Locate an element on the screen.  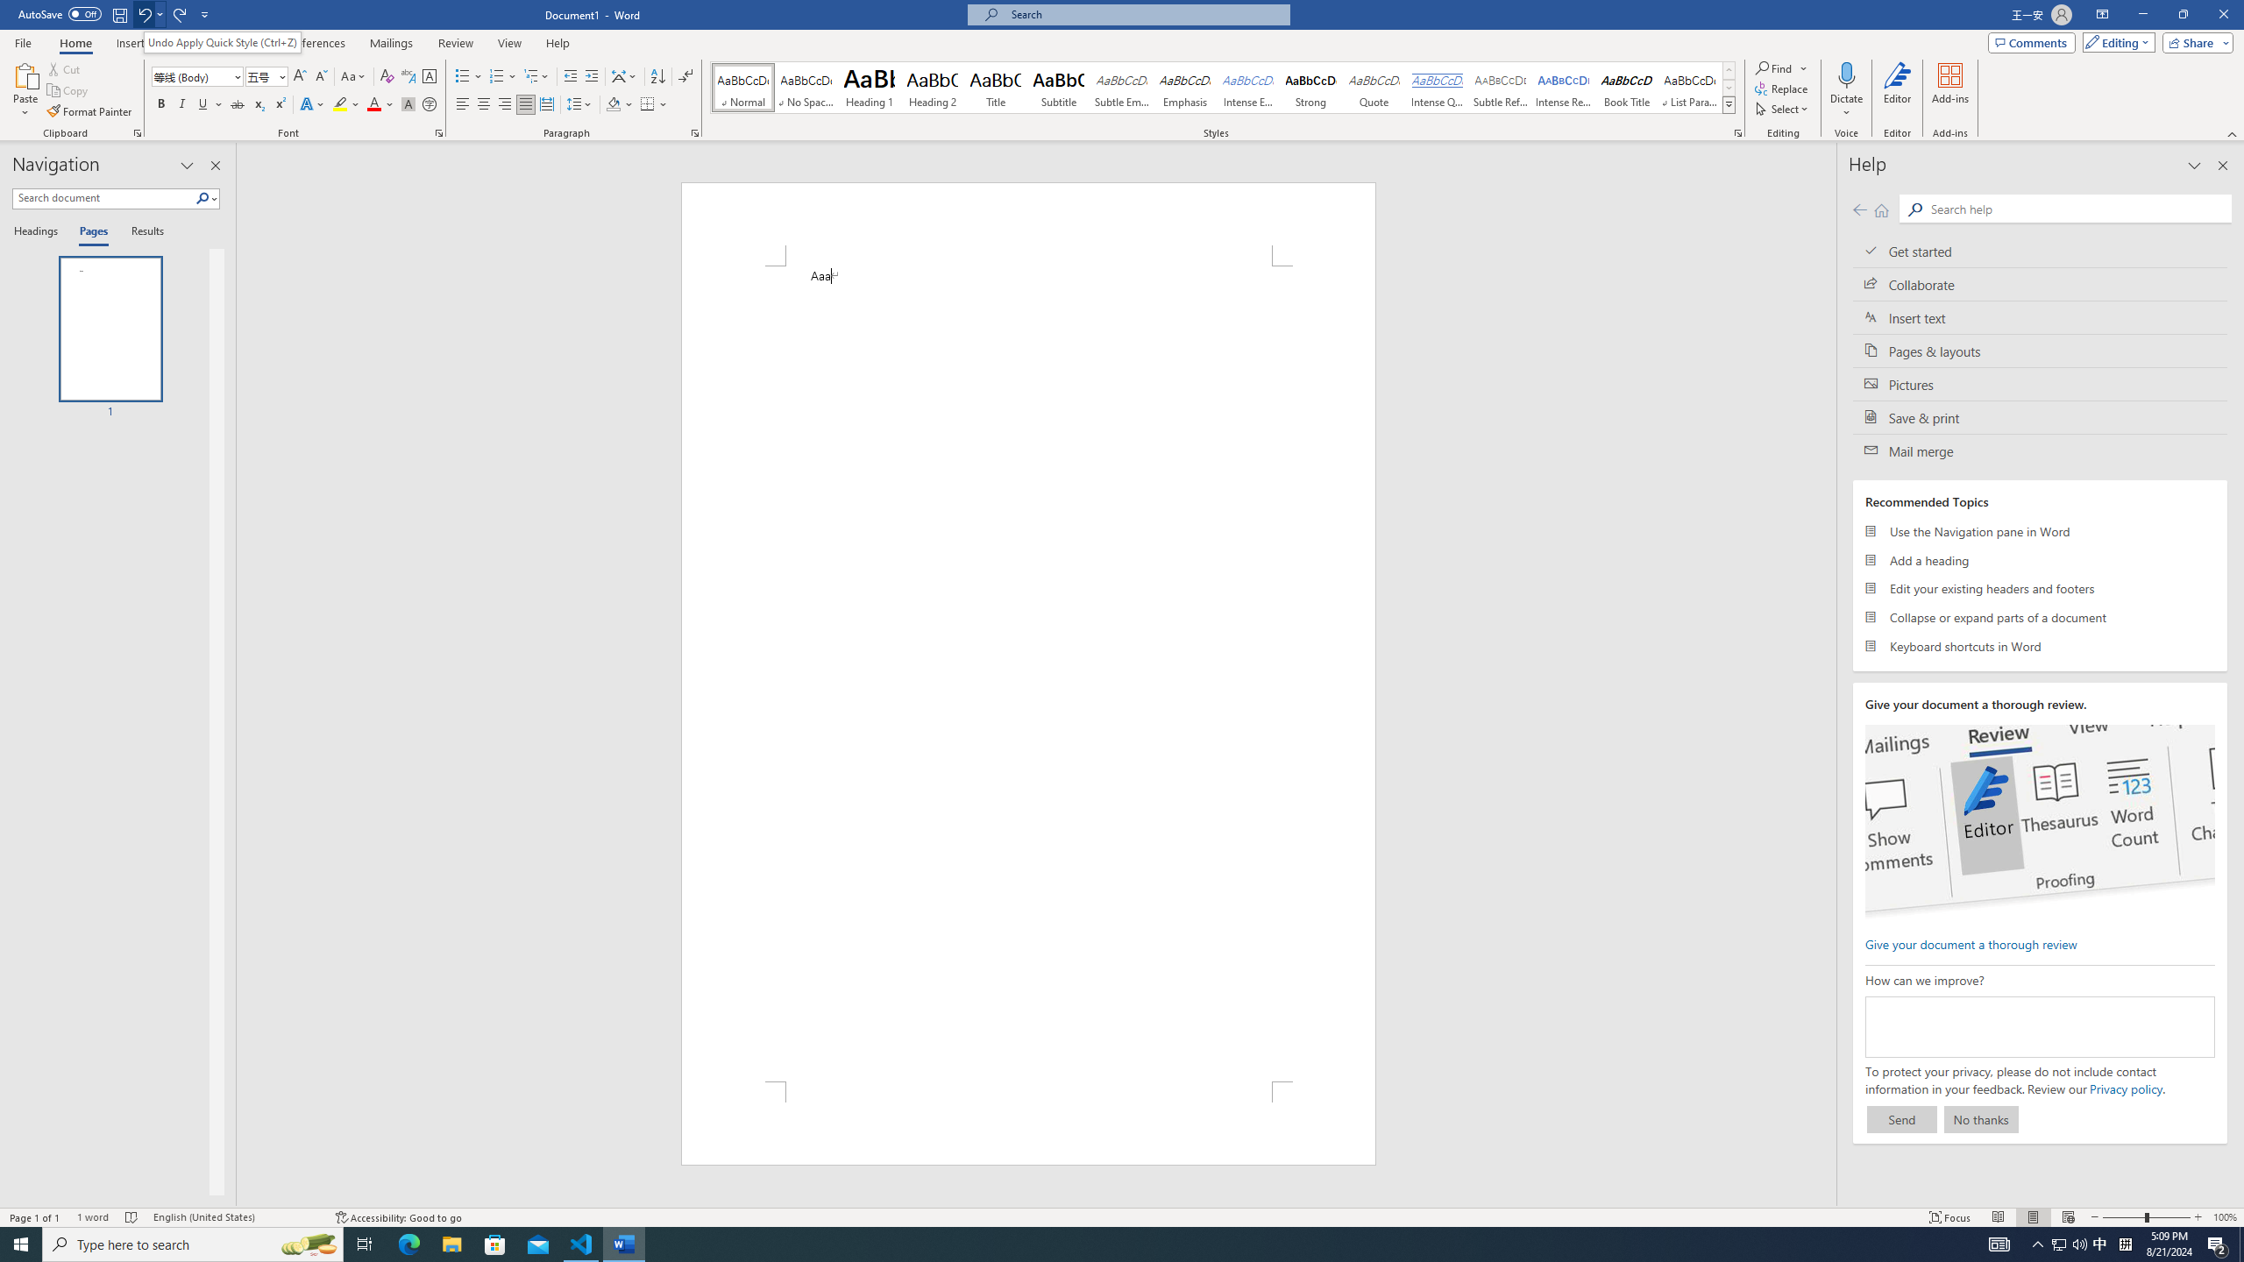
Shading is located at coordinates (621, 105).